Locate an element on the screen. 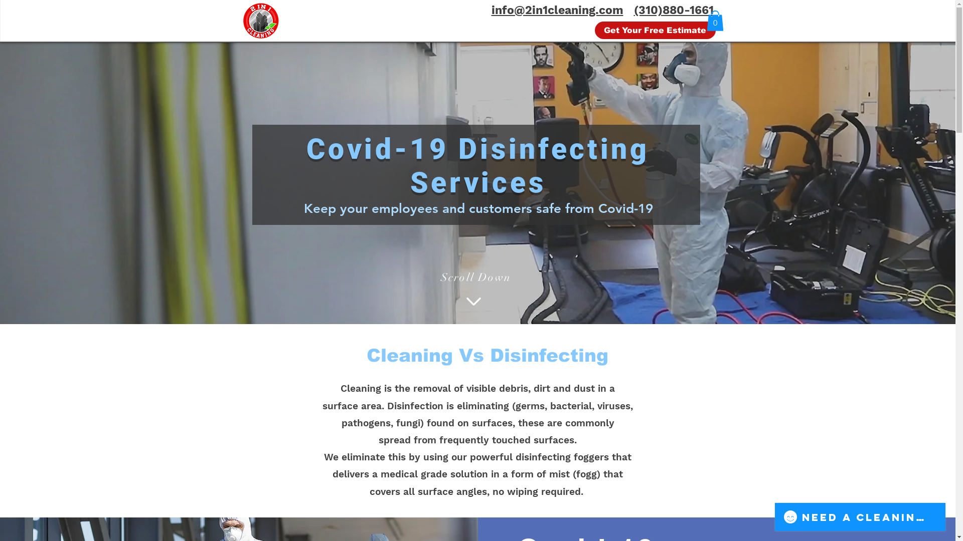 Image resolution: width=963 pixels, height=541 pixels. Get Your Free Estimate is located at coordinates (655, 30).